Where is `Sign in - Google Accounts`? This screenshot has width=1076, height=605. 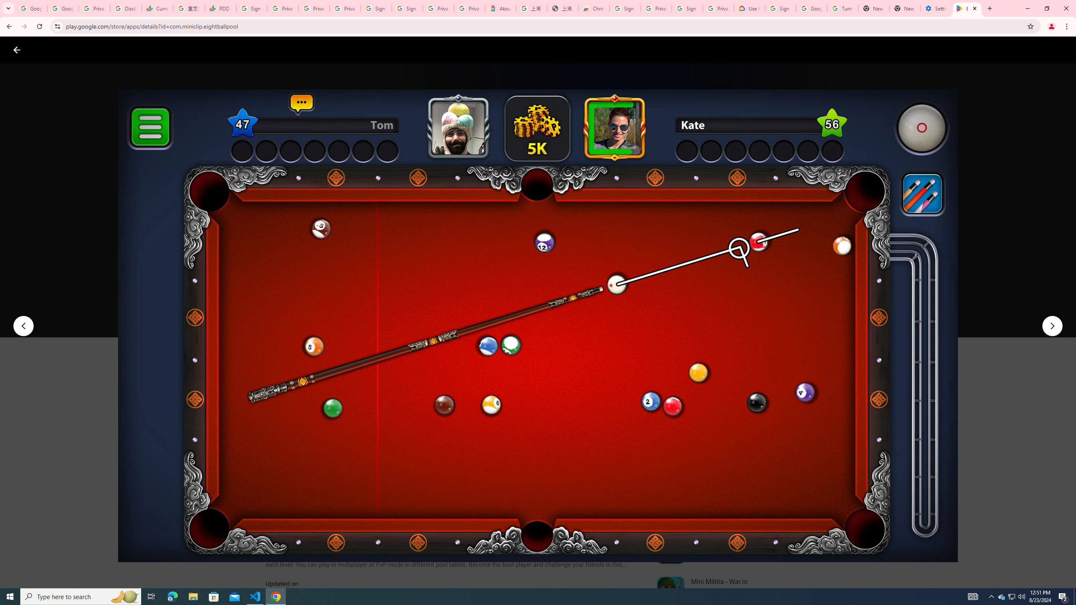
Sign in - Google Accounts is located at coordinates (377, 8).